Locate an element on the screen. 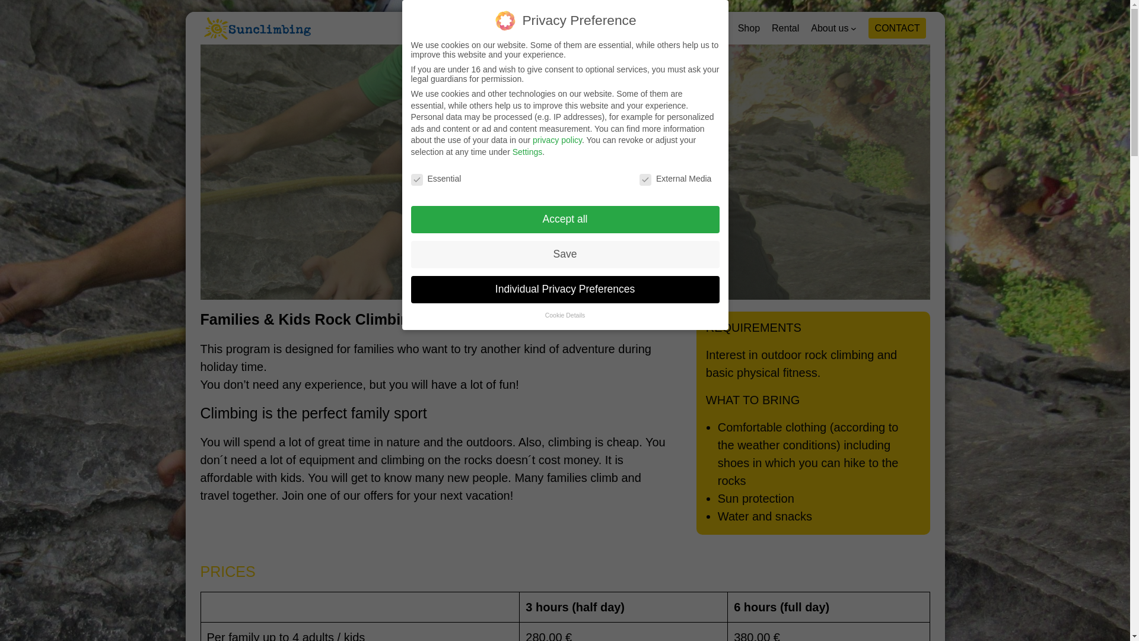 This screenshot has width=1139, height=641. About us is located at coordinates (829, 28).